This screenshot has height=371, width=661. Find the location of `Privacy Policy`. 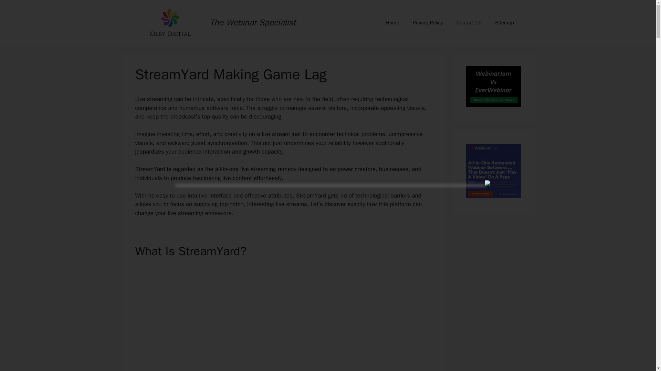

Privacy Policy is located at coordinates (428, 23).